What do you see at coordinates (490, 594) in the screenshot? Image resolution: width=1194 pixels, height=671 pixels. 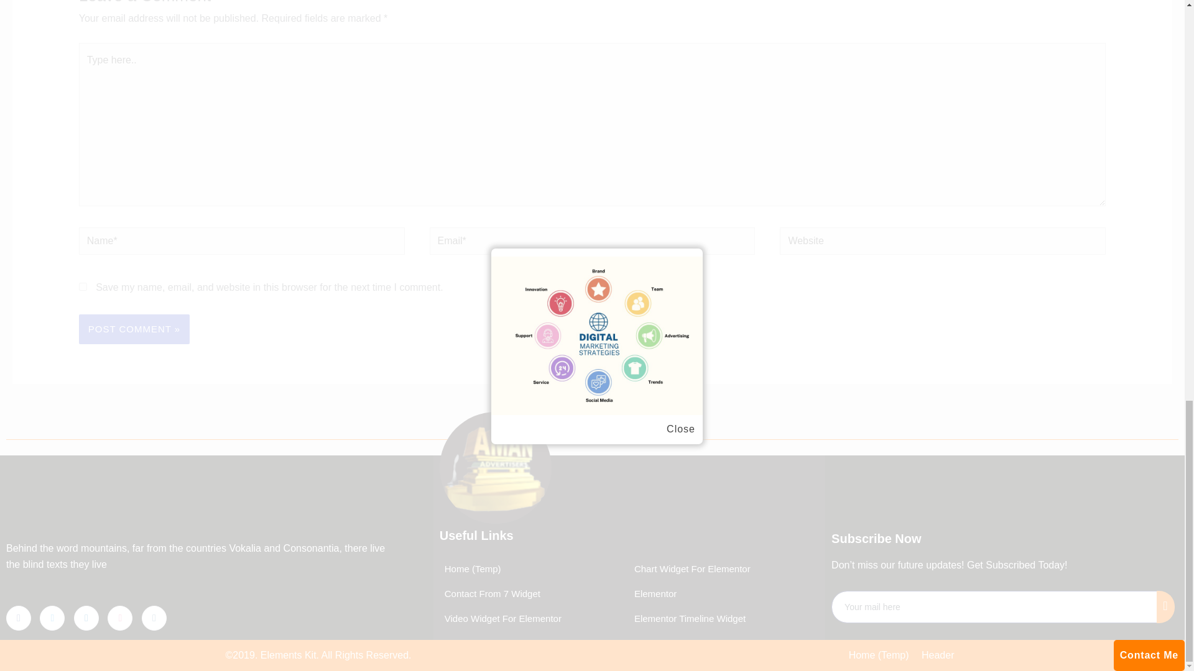 I see `Contact From 7 Widget` at bounding box center [490, 594].